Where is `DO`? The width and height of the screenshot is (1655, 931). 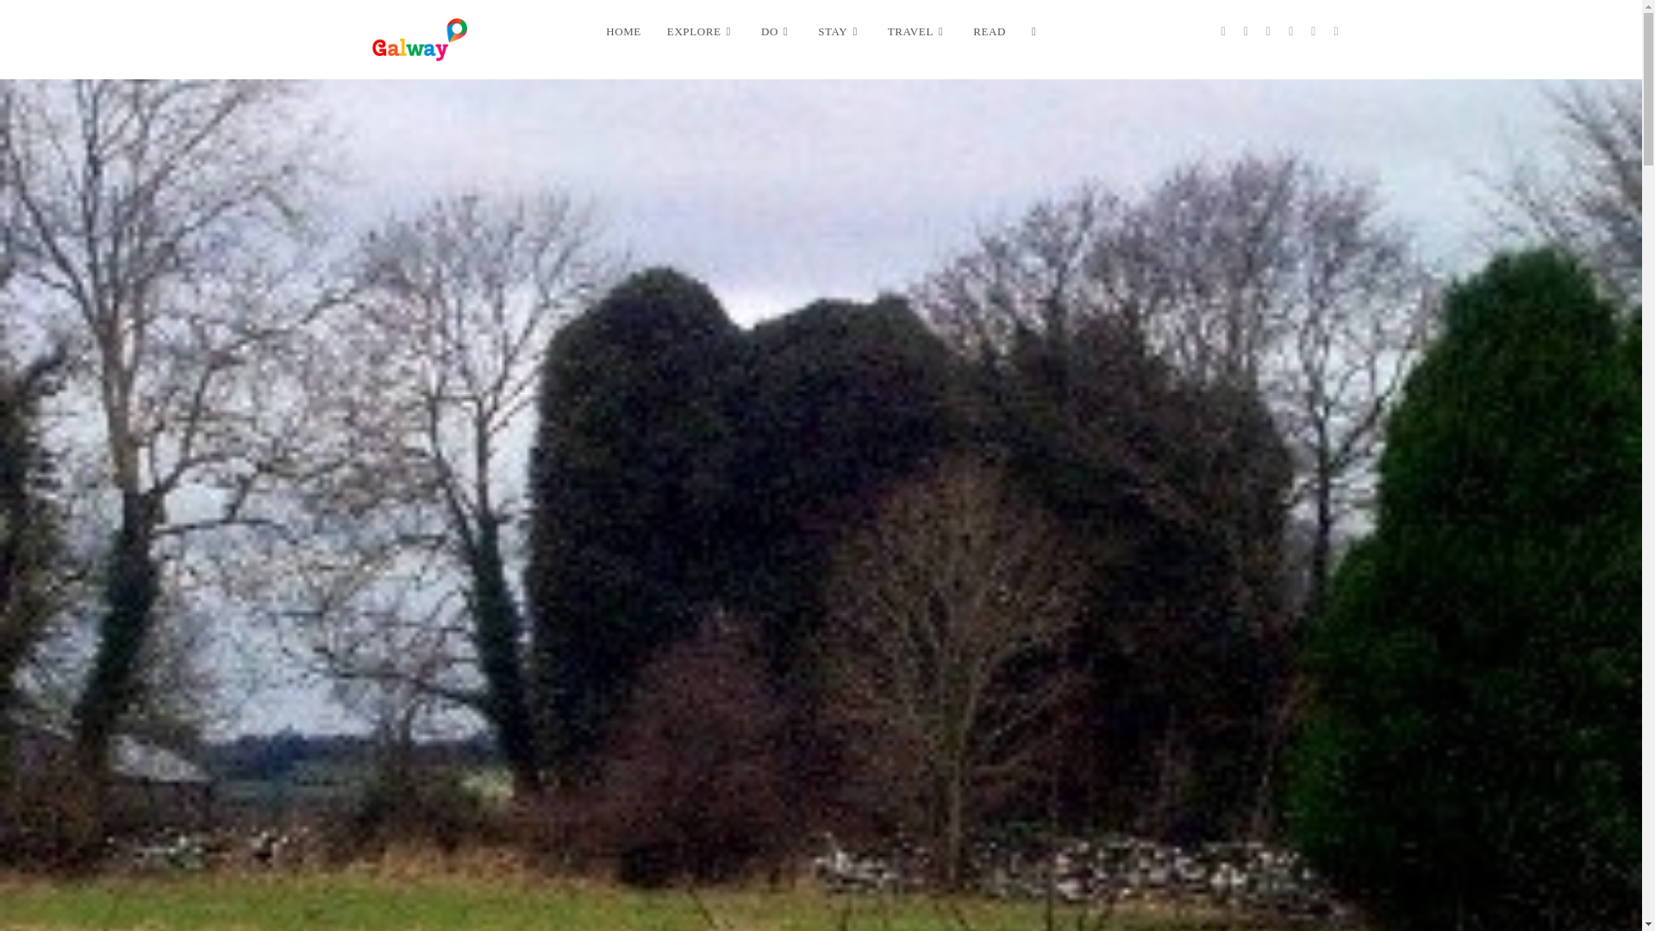
DO is located at coordinates (776, 32).